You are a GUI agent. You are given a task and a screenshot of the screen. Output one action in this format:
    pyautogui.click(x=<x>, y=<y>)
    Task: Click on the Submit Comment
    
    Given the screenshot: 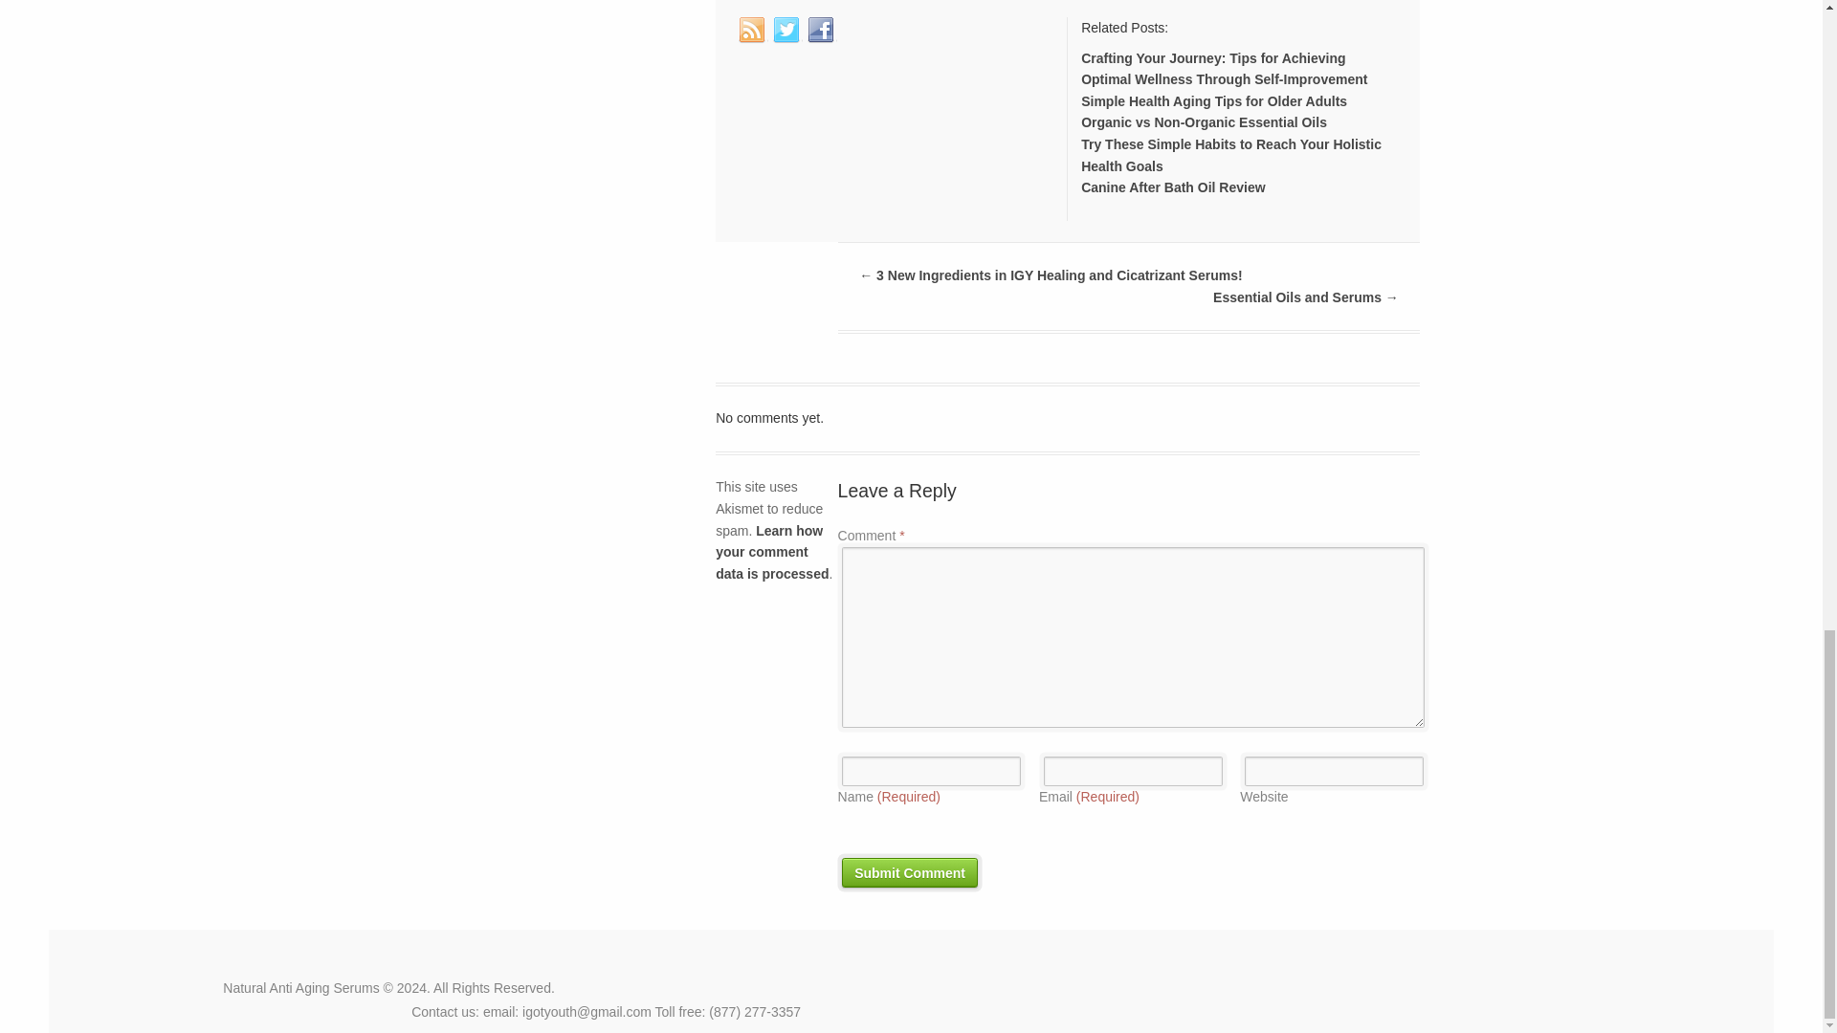 What is the action you would take?
    pyautogui.click(x=909, y=872)
    